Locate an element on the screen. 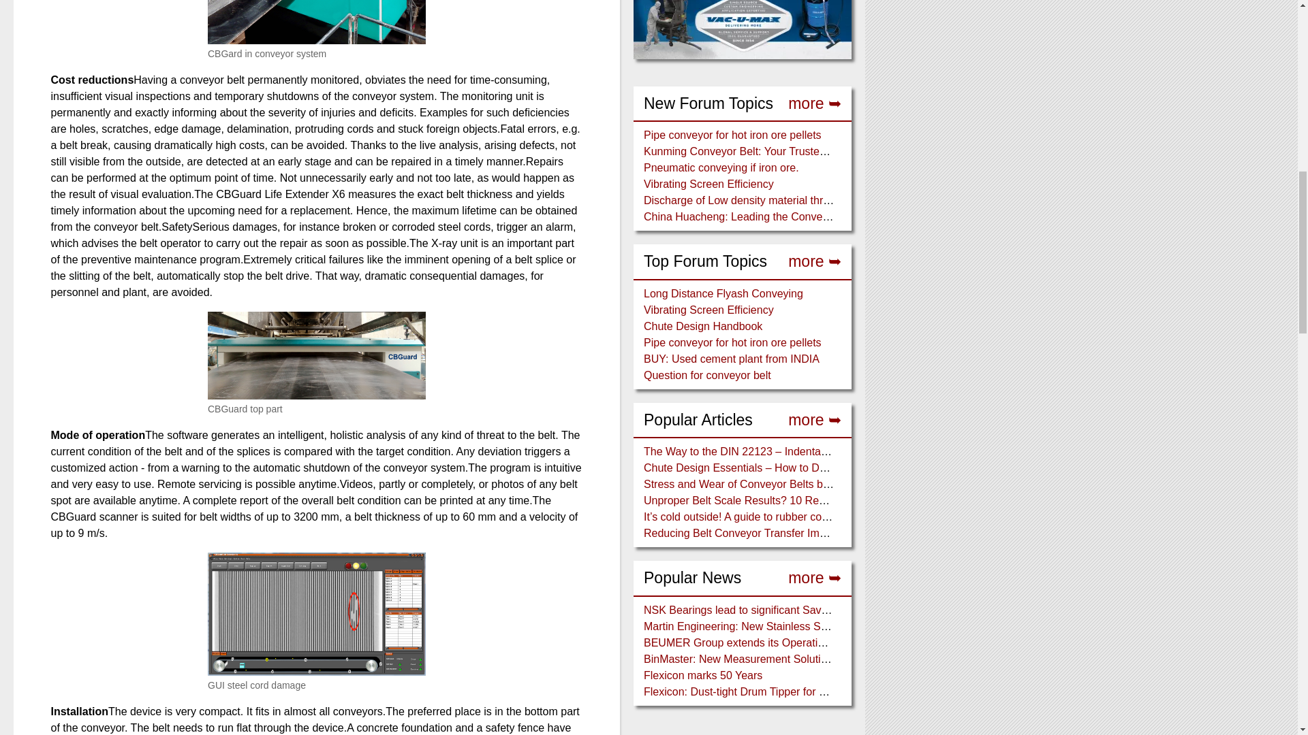 Image resolution: width=1308 pixels, height=735 pixels. Link to the bulk-online user forum is located at coordinates (815, 261).